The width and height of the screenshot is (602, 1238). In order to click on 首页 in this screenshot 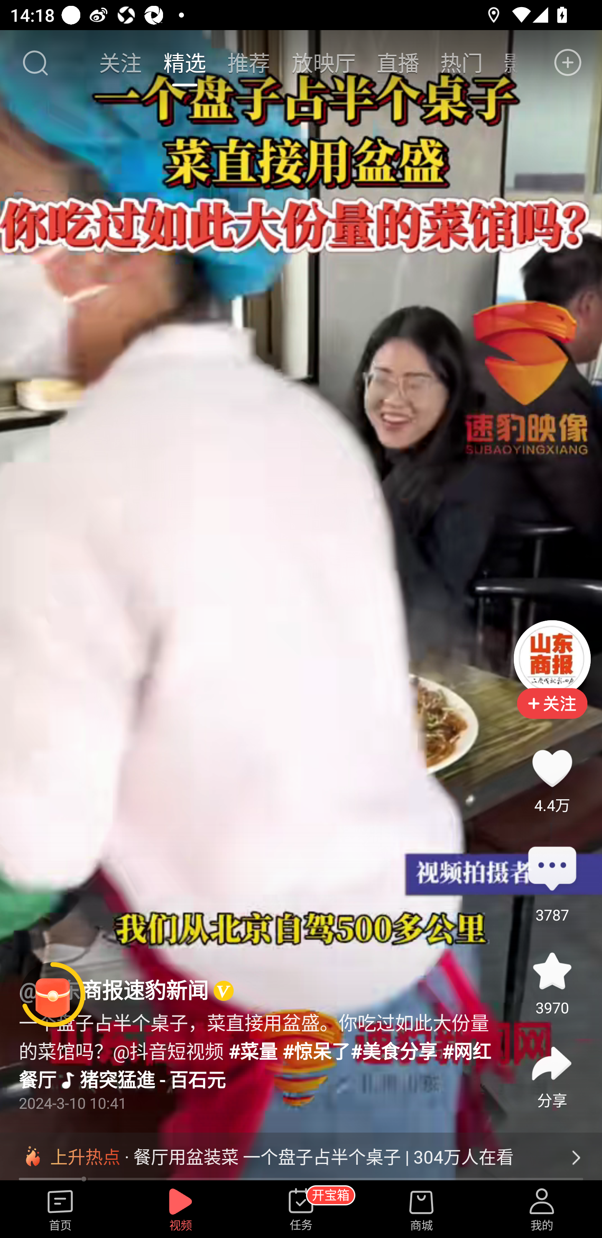, I will do `click(60, 1210)`.